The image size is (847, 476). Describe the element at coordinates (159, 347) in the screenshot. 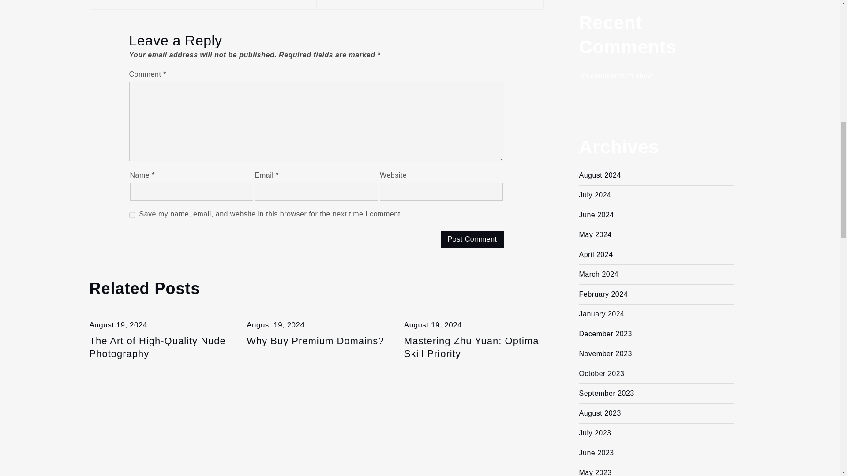

I see `Why Buy Premium Domains?` at that location.